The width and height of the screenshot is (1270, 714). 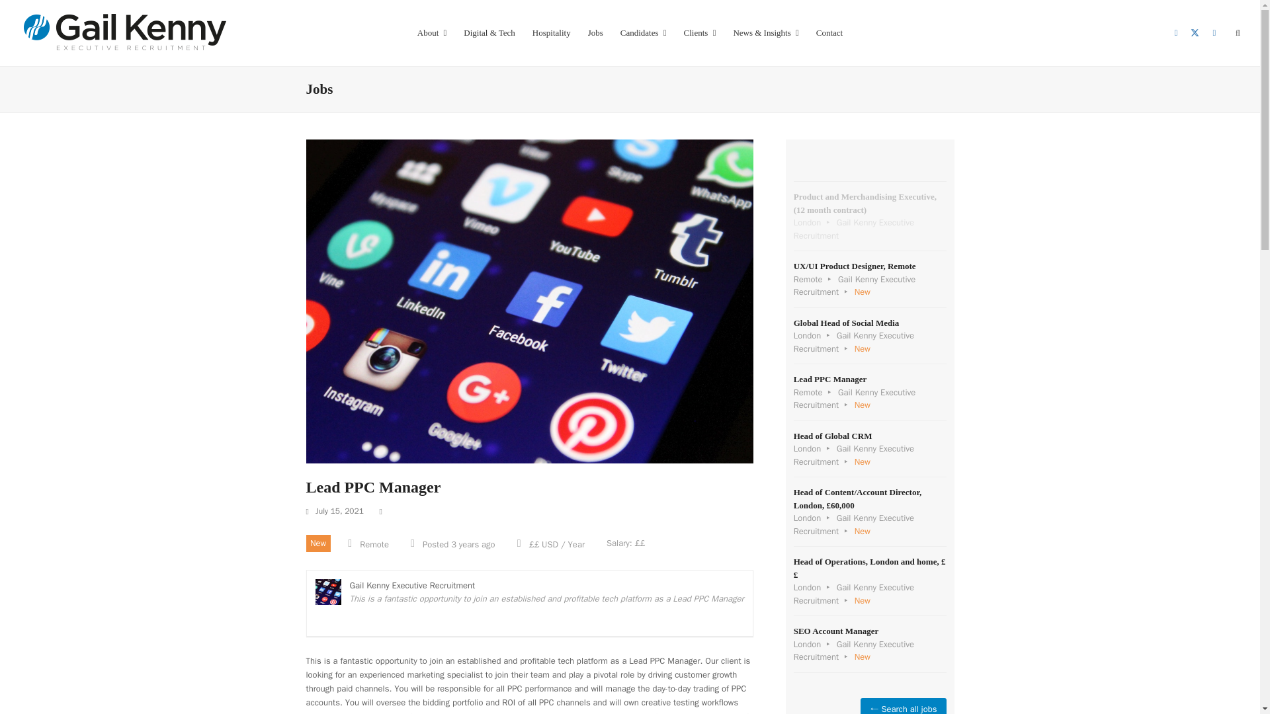 I want to click on LinkedIn, so click(x=1176, y=32).